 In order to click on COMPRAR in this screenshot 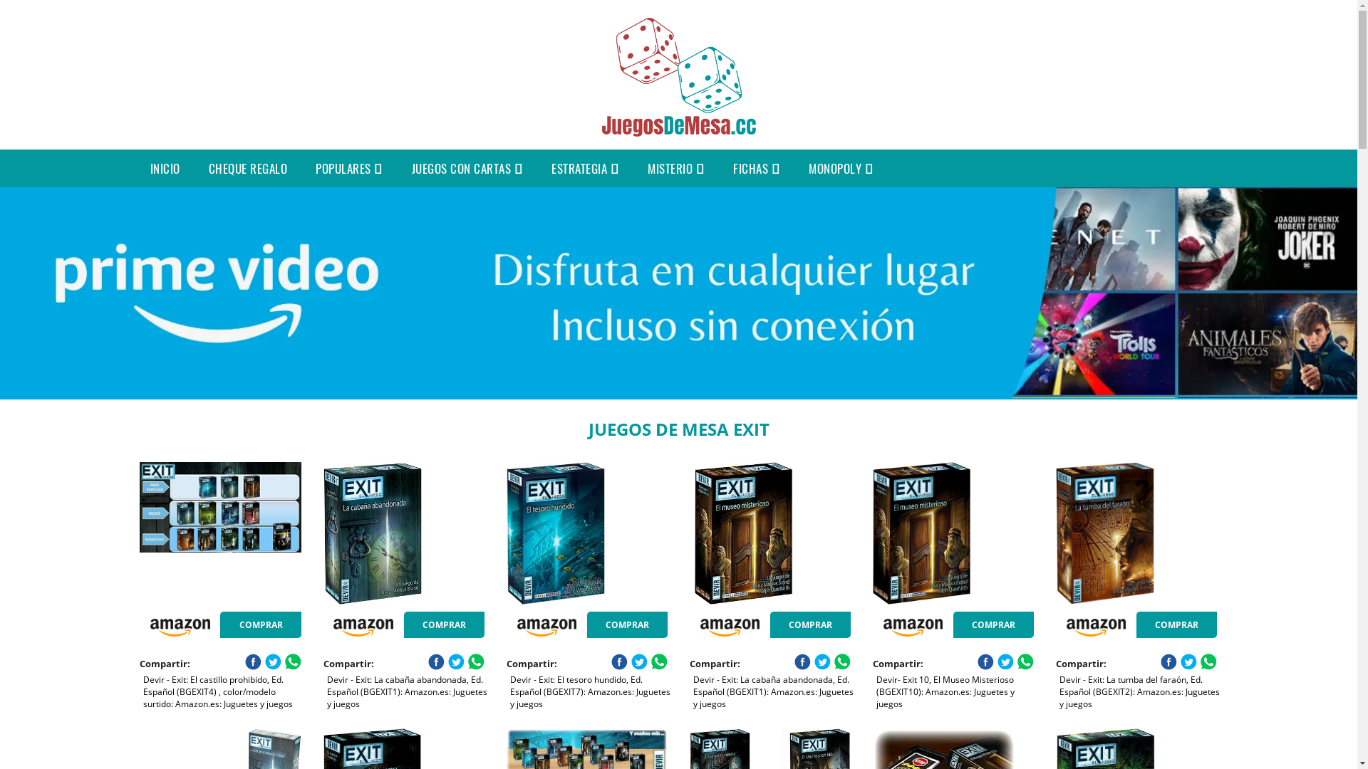, I will do `click(811, 625)`.